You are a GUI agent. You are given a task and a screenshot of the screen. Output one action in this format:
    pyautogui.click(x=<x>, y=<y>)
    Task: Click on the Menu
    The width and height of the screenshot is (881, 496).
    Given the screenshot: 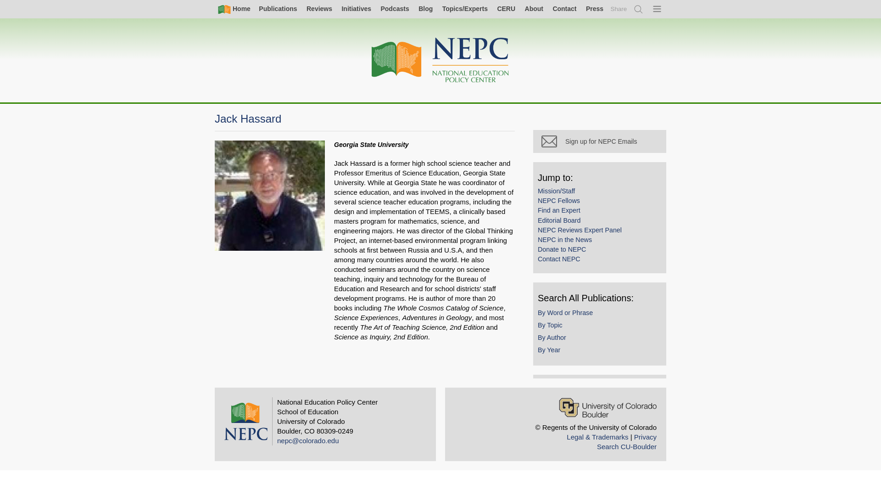 What is the action you would take?
    pyautogui.click(x=658, y=9)
    